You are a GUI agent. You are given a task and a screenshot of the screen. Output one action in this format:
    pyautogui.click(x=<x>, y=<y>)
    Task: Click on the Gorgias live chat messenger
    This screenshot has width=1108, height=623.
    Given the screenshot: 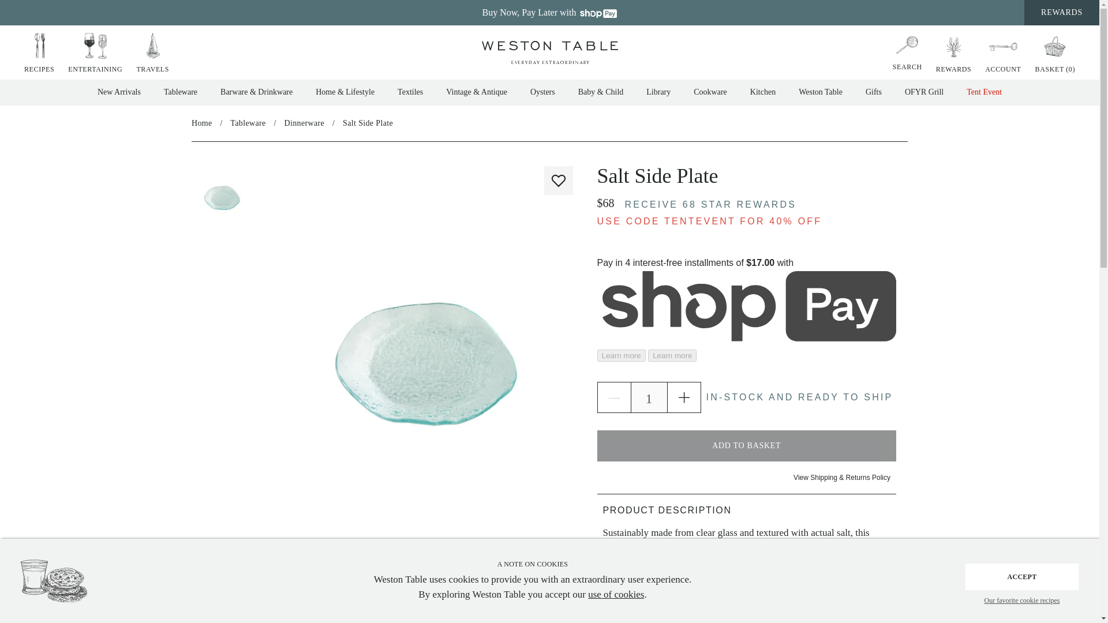 What is the action you would take?
    pyautogui.click(x=1050, y=592)
    